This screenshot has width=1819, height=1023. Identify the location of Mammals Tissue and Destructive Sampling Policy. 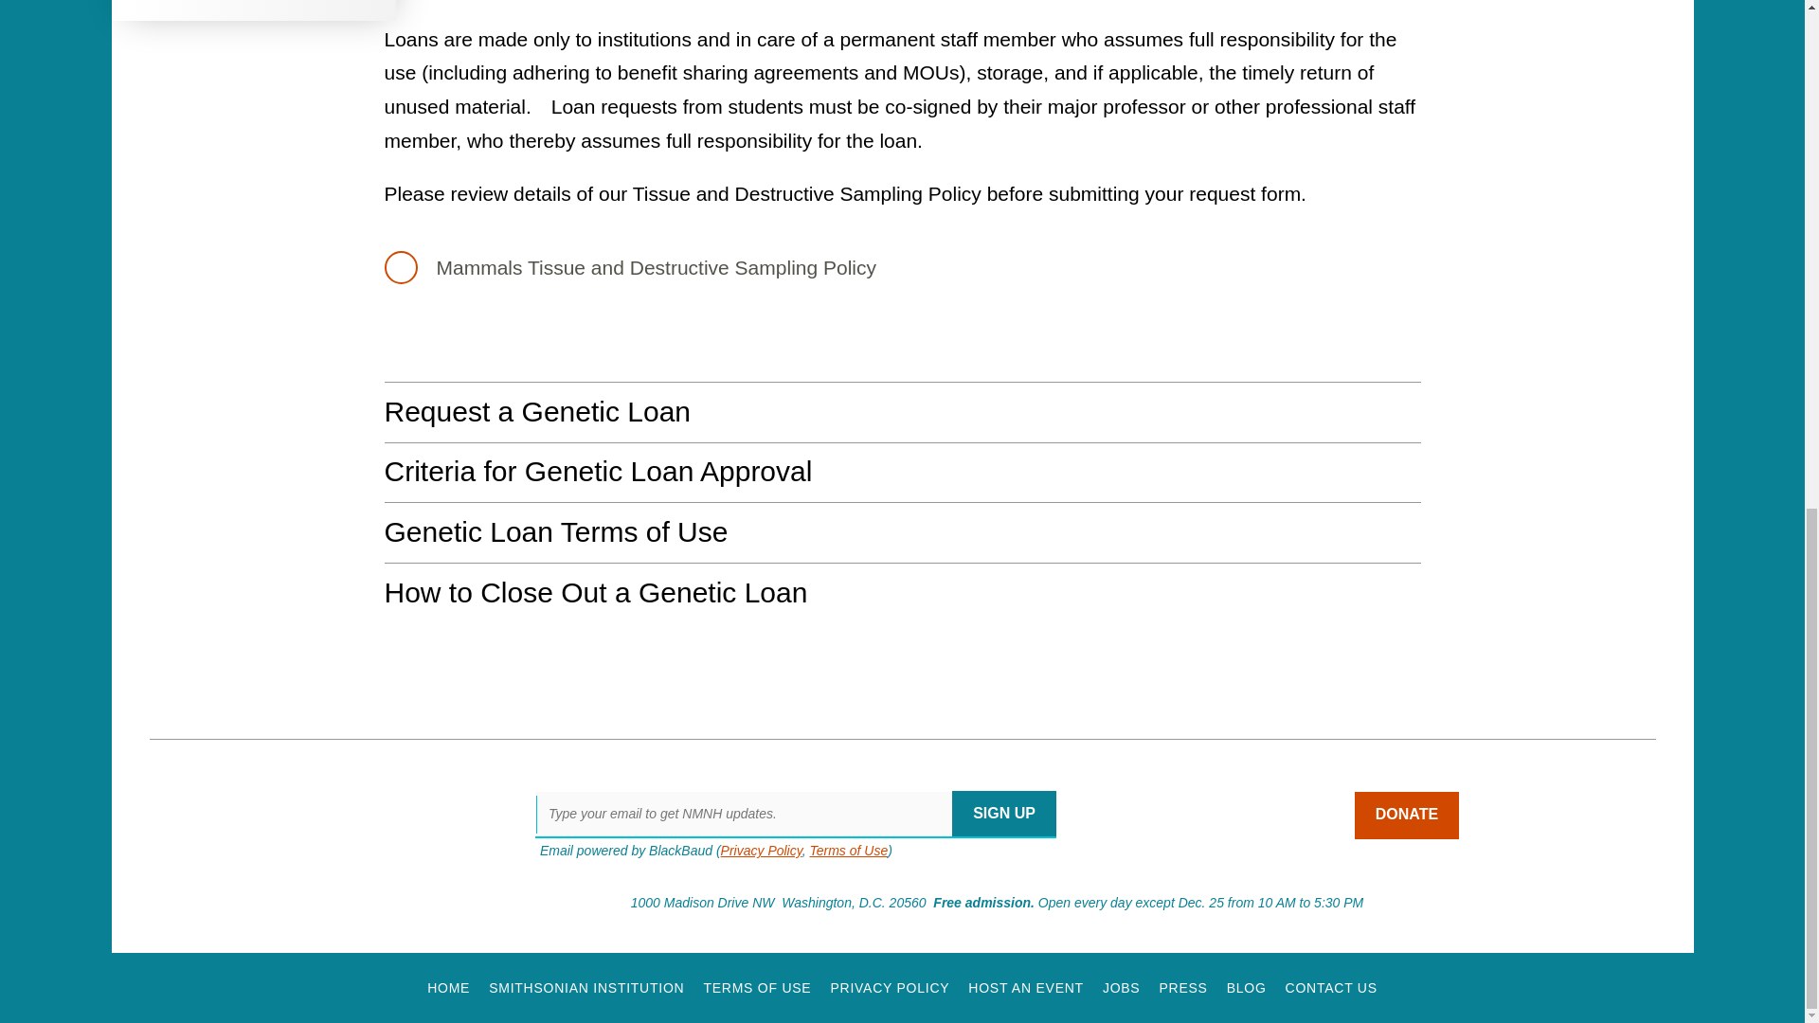
(642, 267).